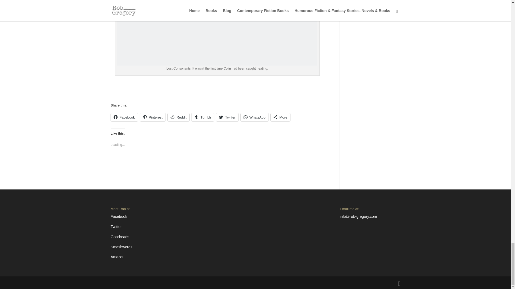 The image size is (515, 289). What do you see at coordinates (179, 117) in the screenshot?
I see `Click to share on Reddit` at bounding box center [179, 117].